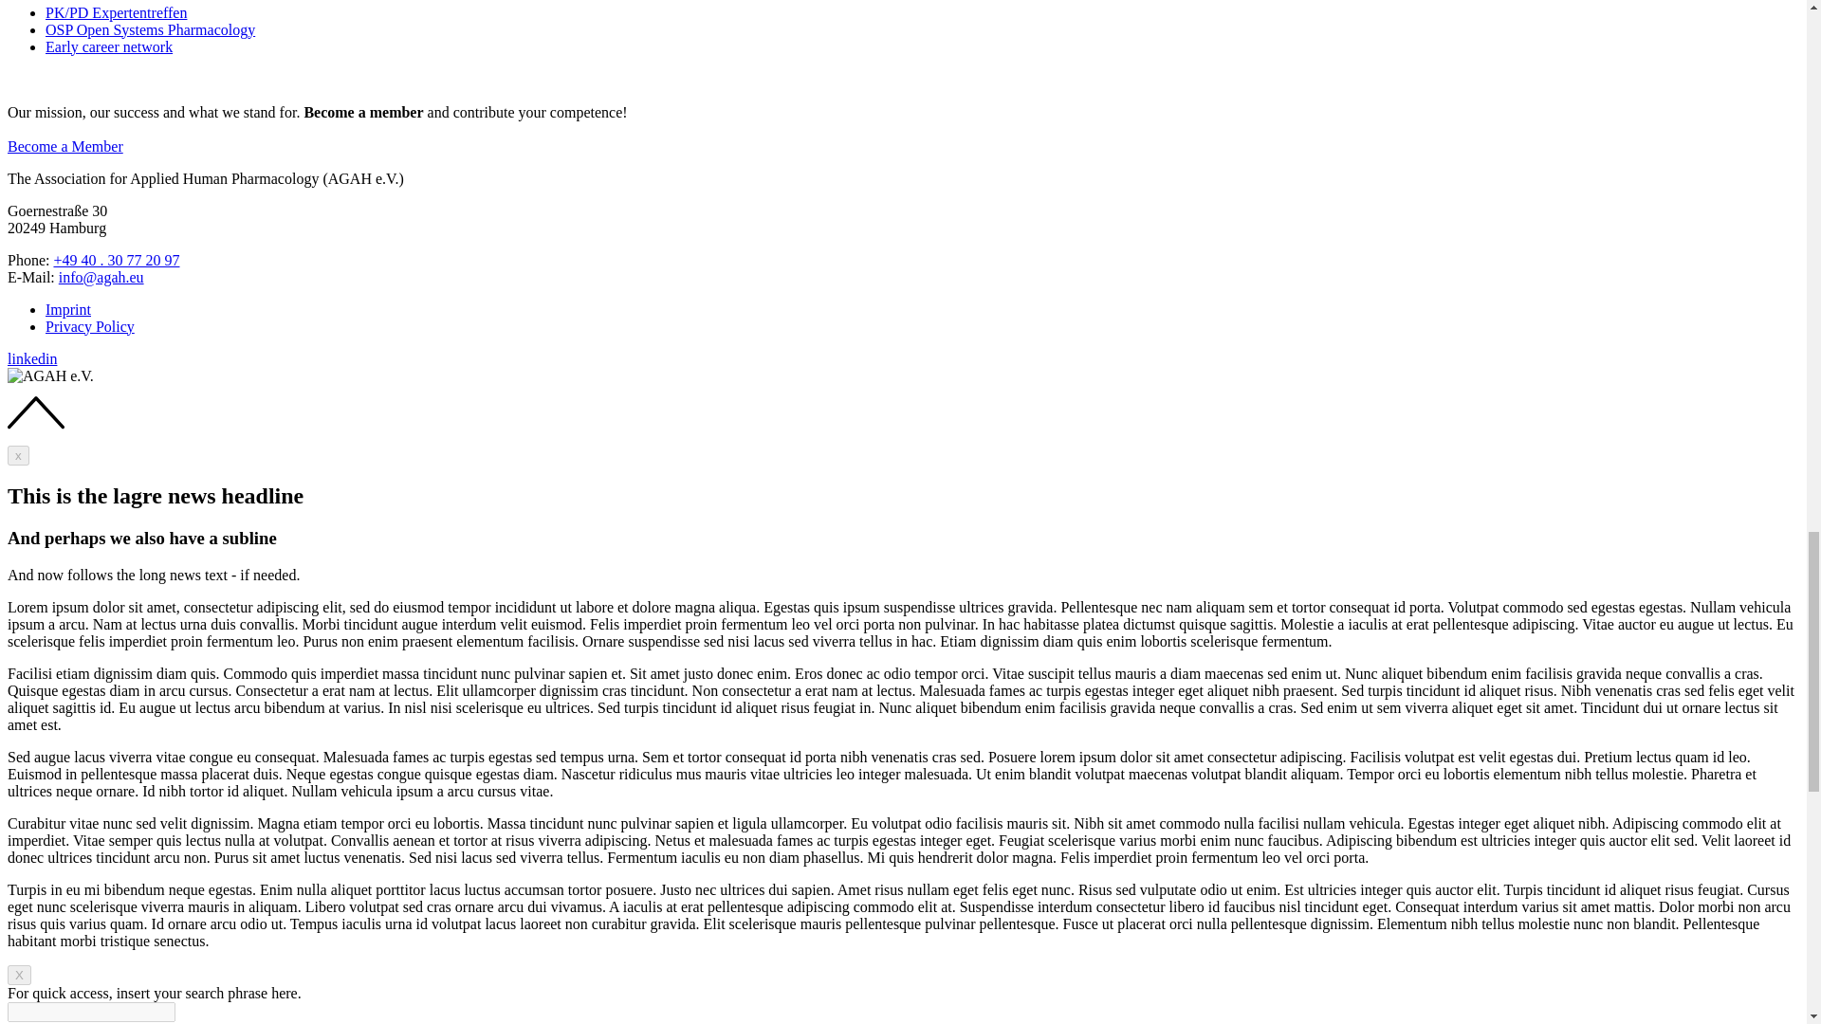  I want to click on X, so click(19, 975).